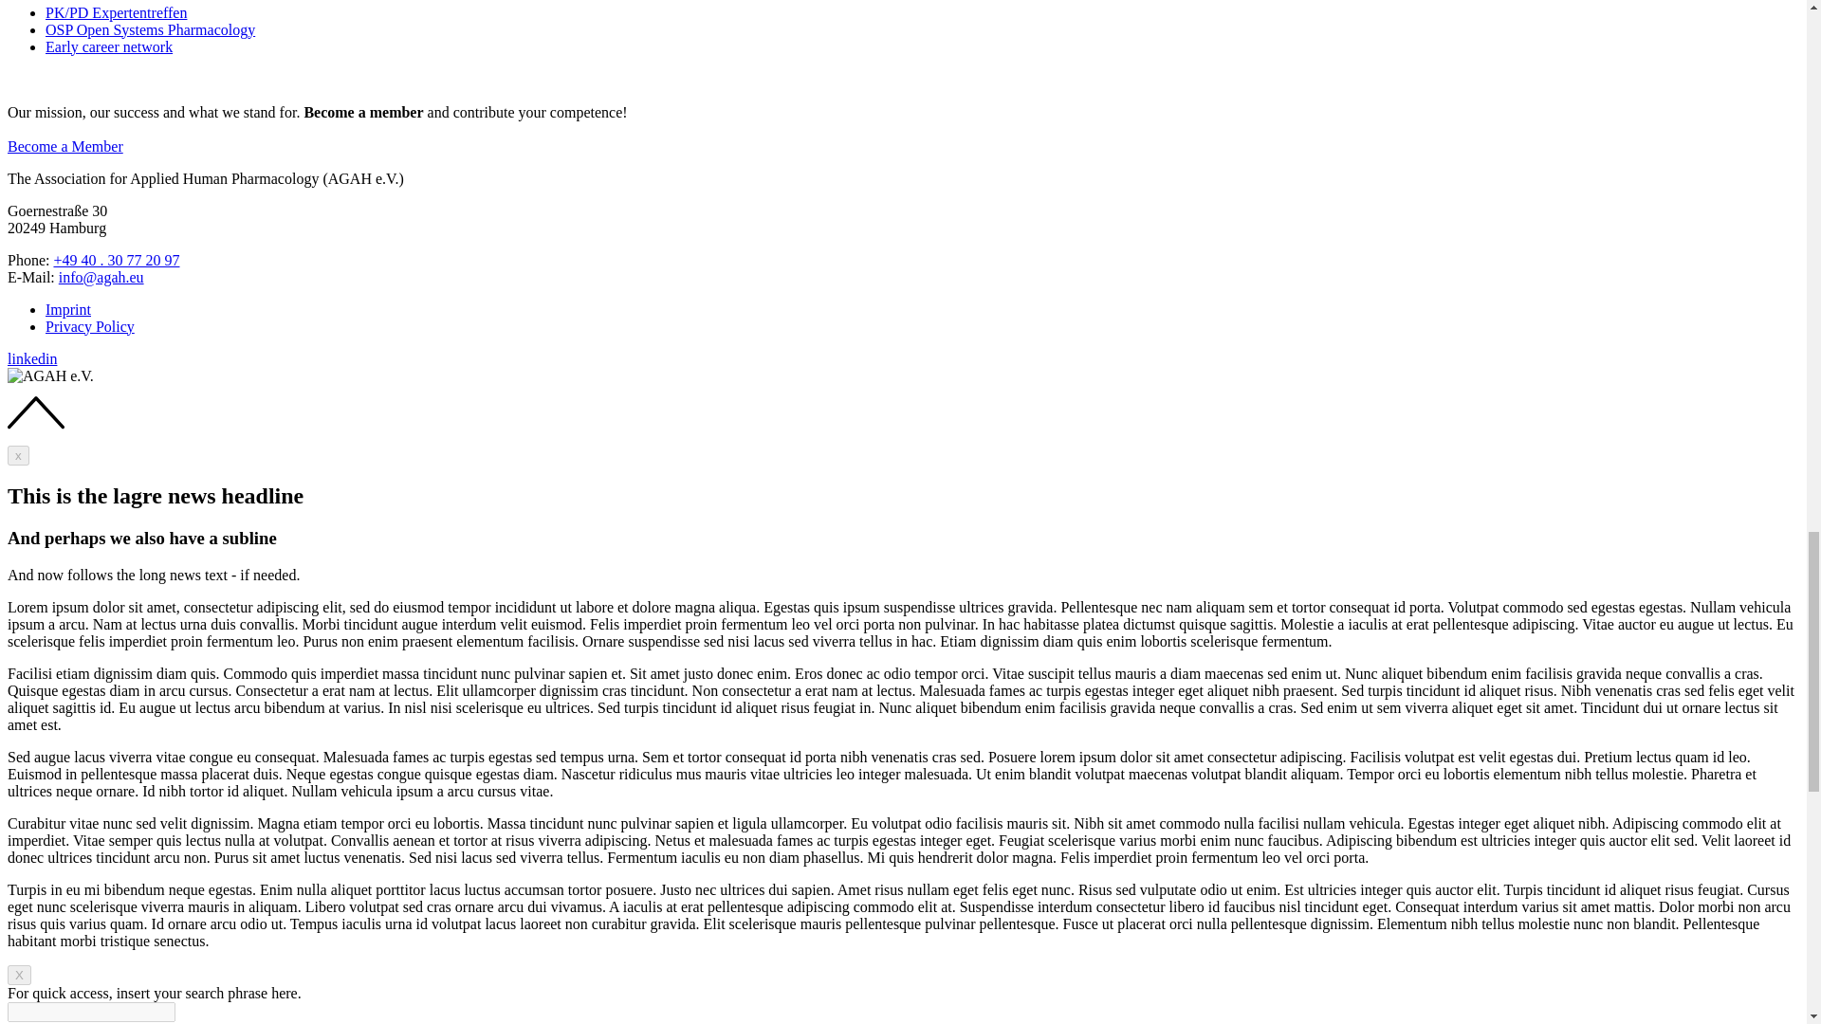  I want to click on X, so click(19, 975).